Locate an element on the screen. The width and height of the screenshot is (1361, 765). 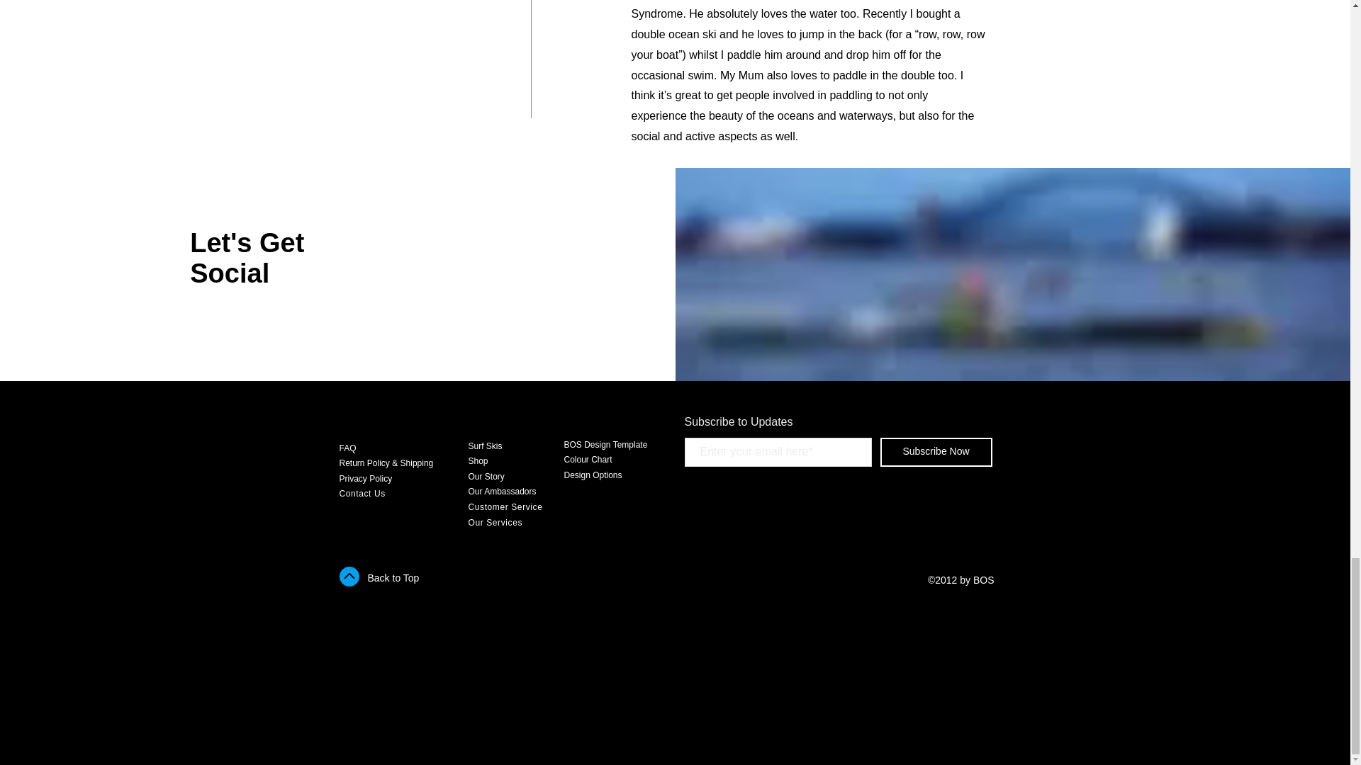
Shop is located at coordinates (478, 460).